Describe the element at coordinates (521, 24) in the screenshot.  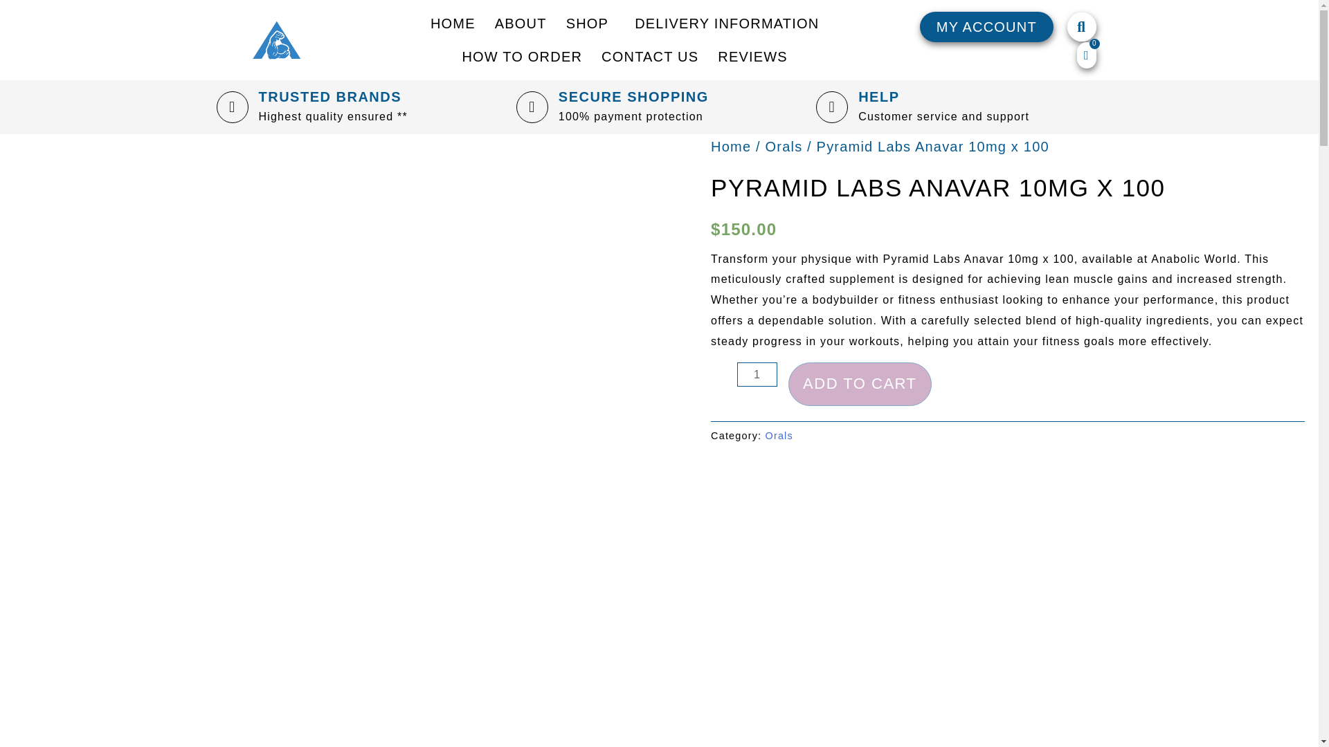
I see `ABOUT` at that location.